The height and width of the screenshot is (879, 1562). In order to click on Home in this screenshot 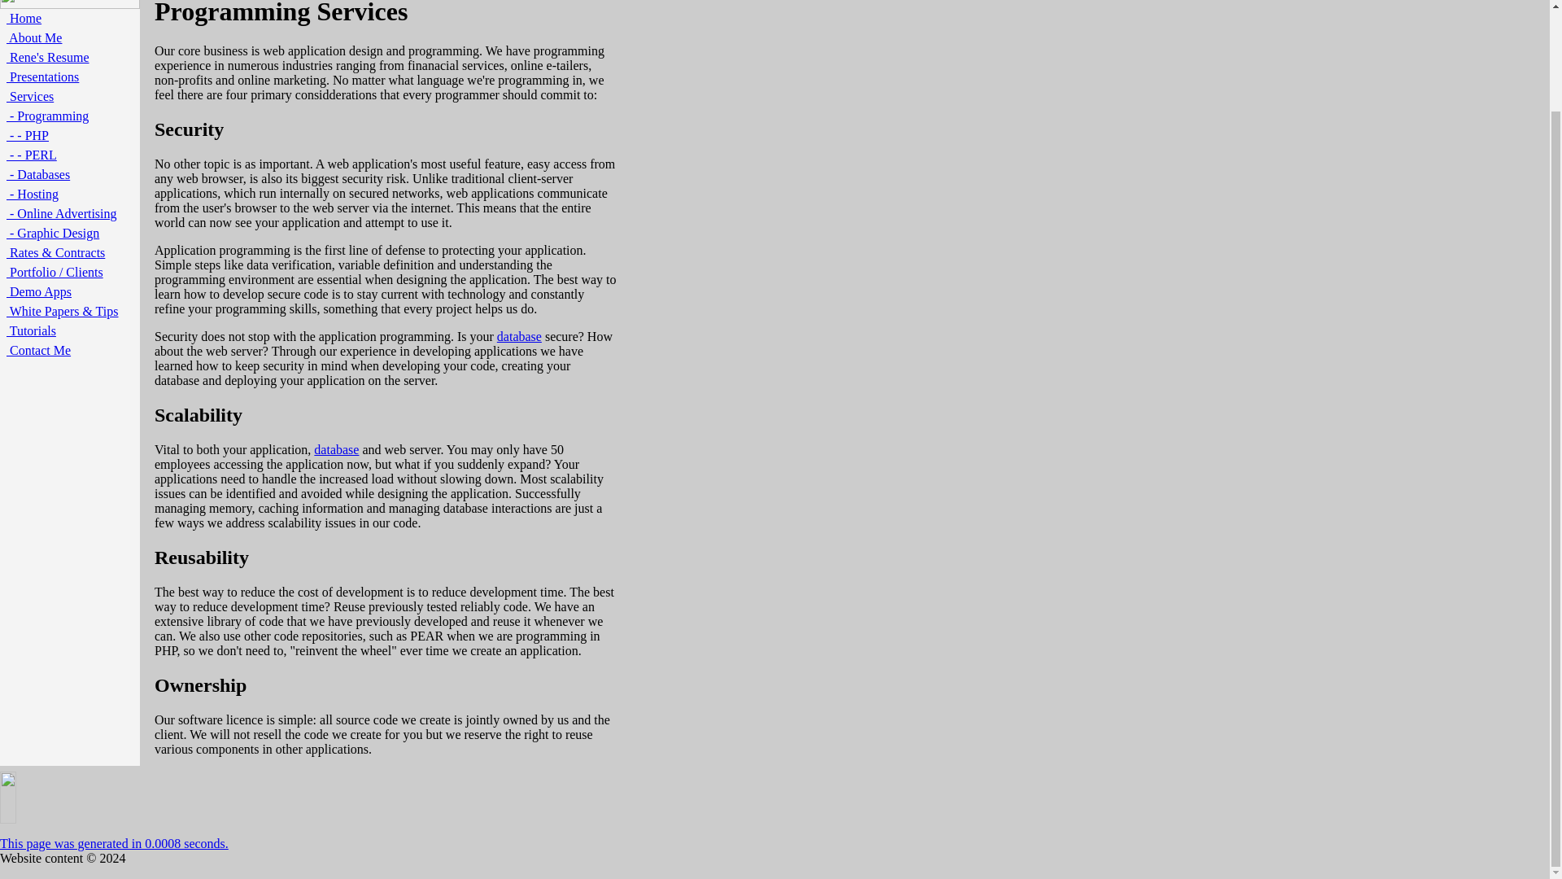, I will do `click(24, 18)`.